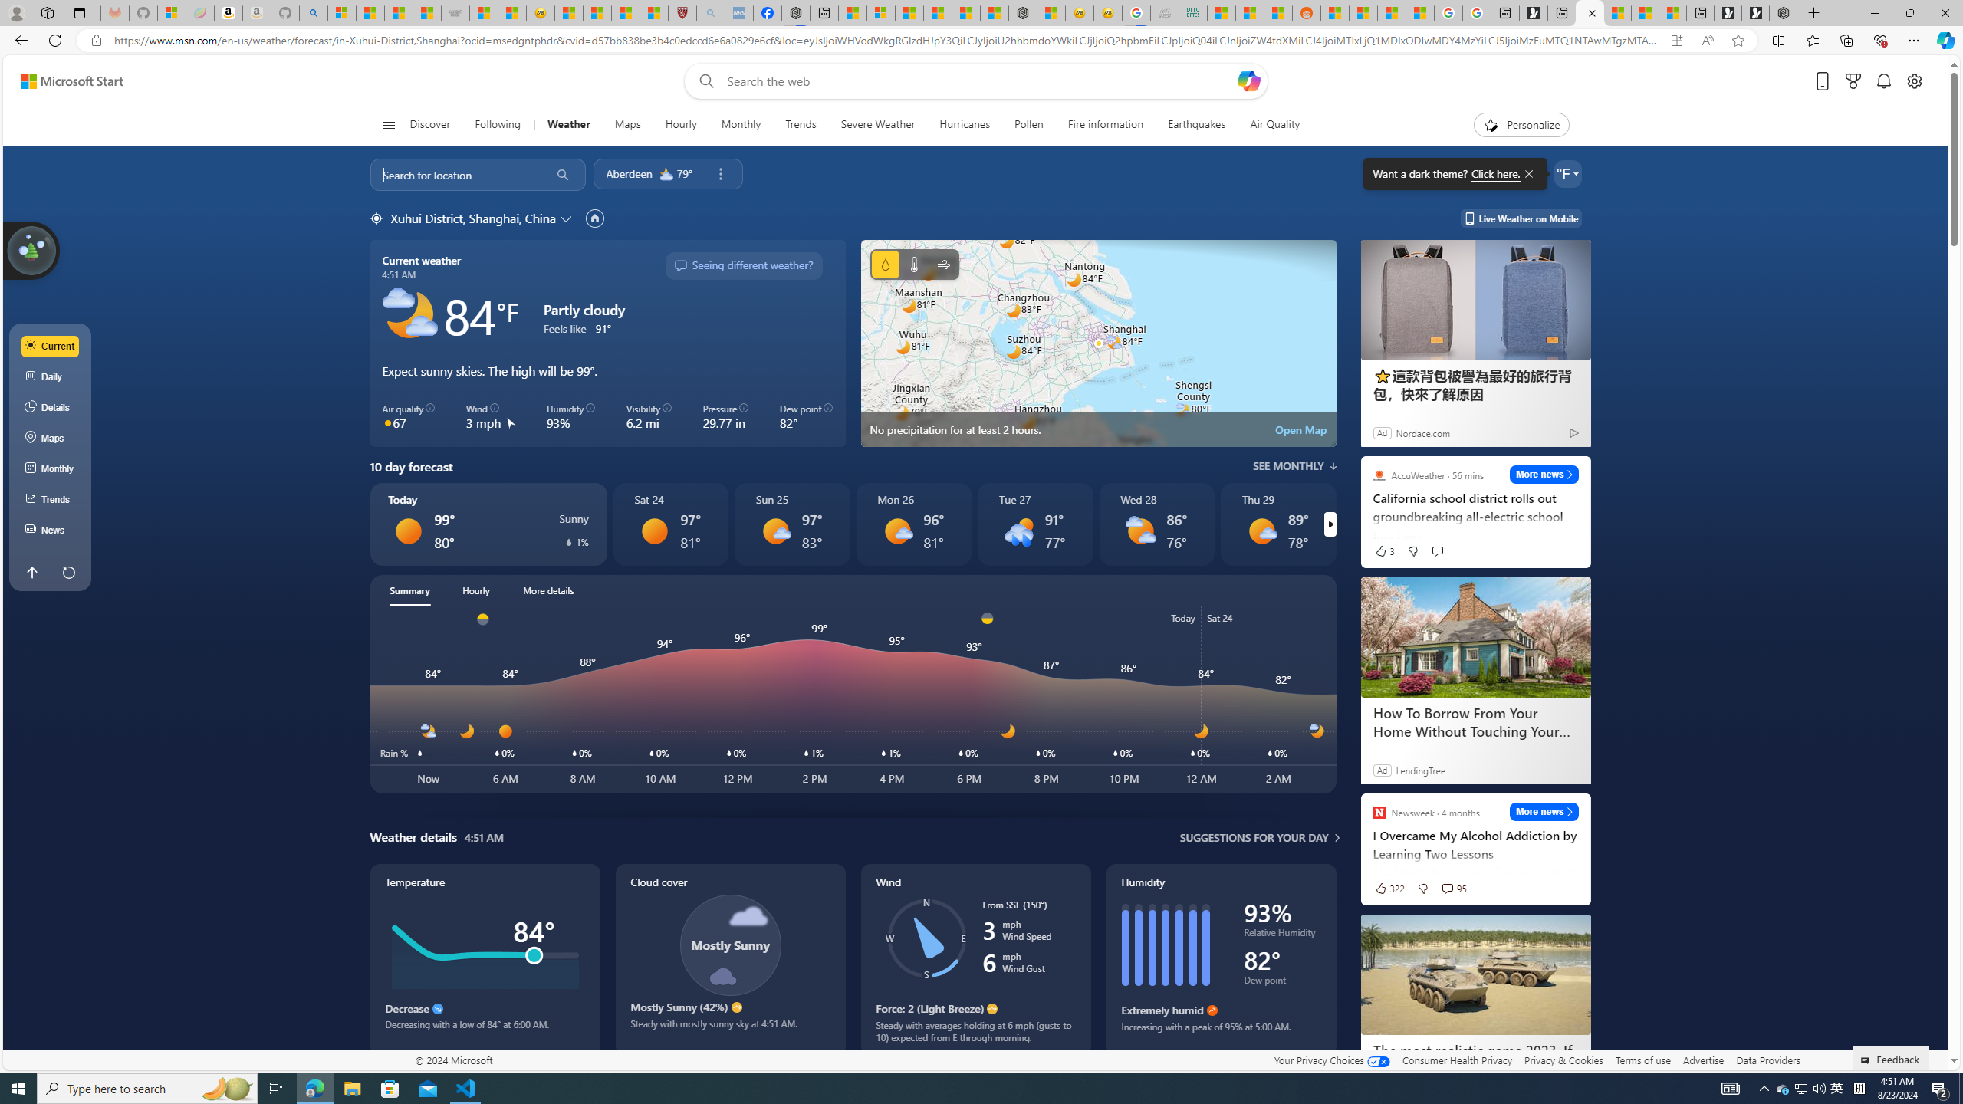  Describe the element at coordinates (567, 125) in the screenshot. I see `Weather` at that location.